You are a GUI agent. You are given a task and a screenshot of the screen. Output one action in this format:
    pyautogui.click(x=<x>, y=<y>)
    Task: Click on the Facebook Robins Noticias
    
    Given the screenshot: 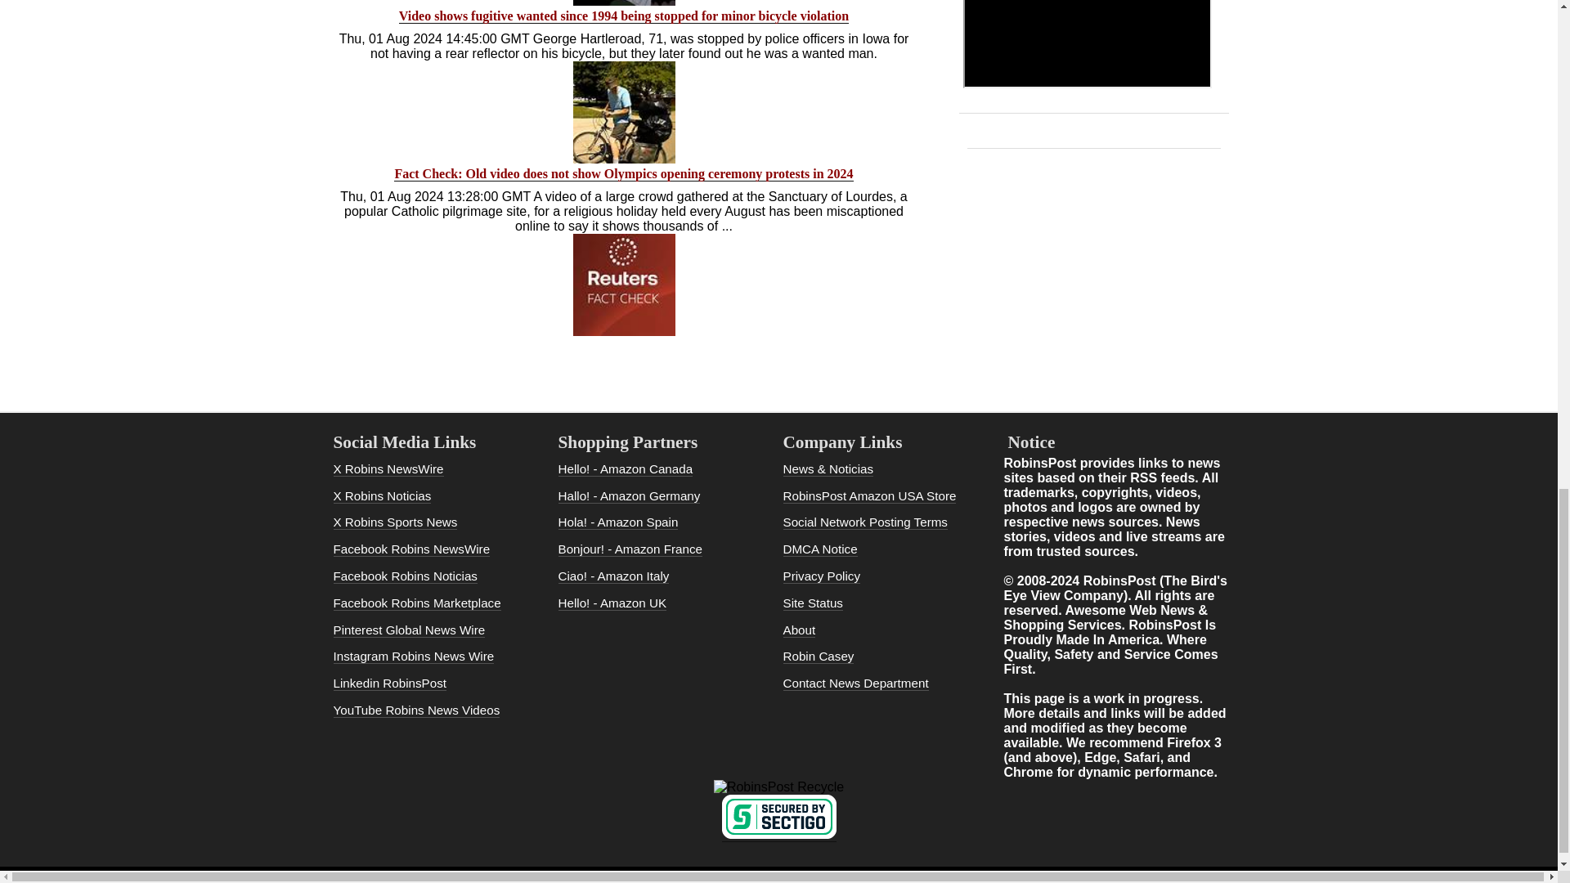 What is the action you would take?
    pyautogui.click(x=405, y=576)
    